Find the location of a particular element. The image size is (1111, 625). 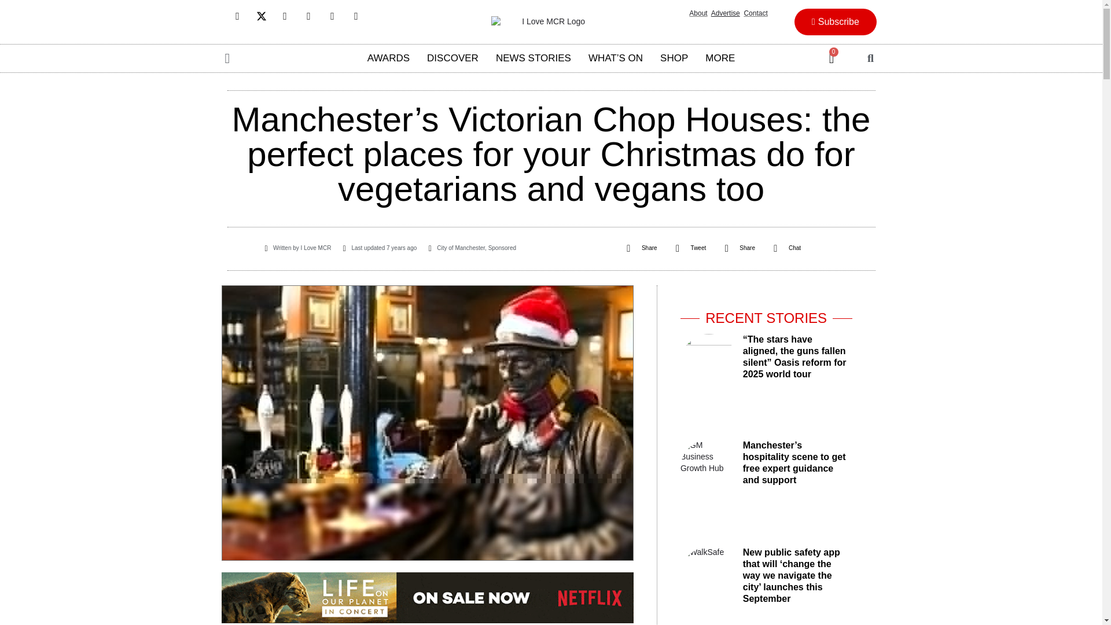

AWARDS is located at coordinates (389, 58).